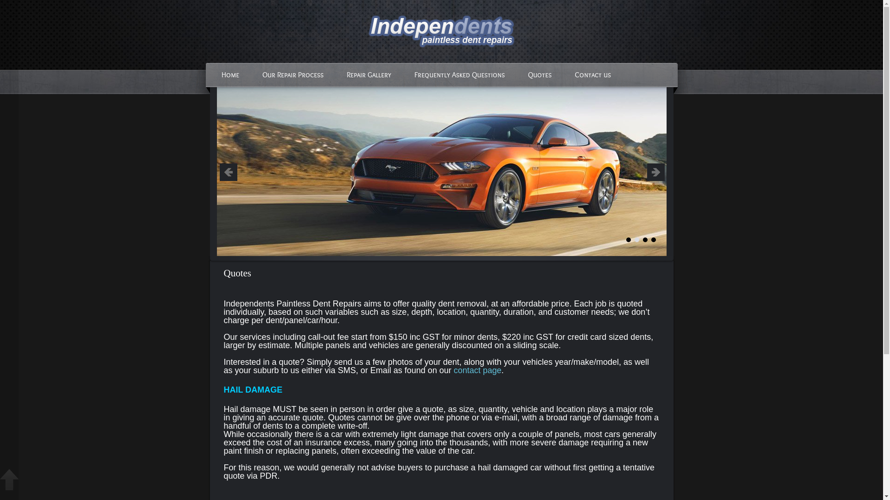 Image resolution: width=890 pixels, height=500 pixels. I want to click on 4, so click(653, 240).